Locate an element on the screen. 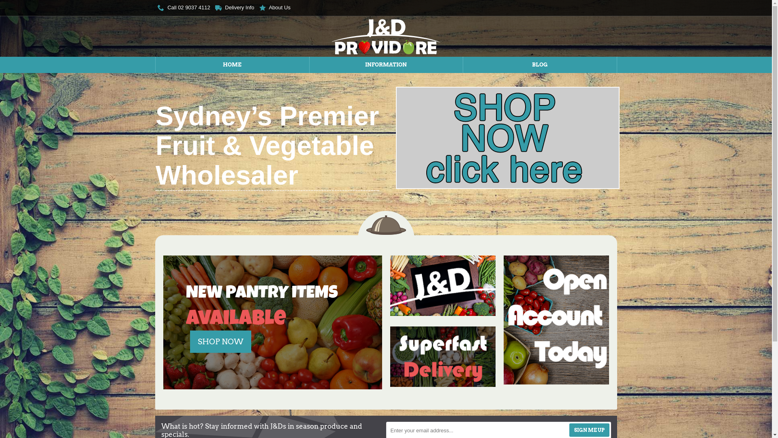  BLOG is located at coordinates (540, 65).